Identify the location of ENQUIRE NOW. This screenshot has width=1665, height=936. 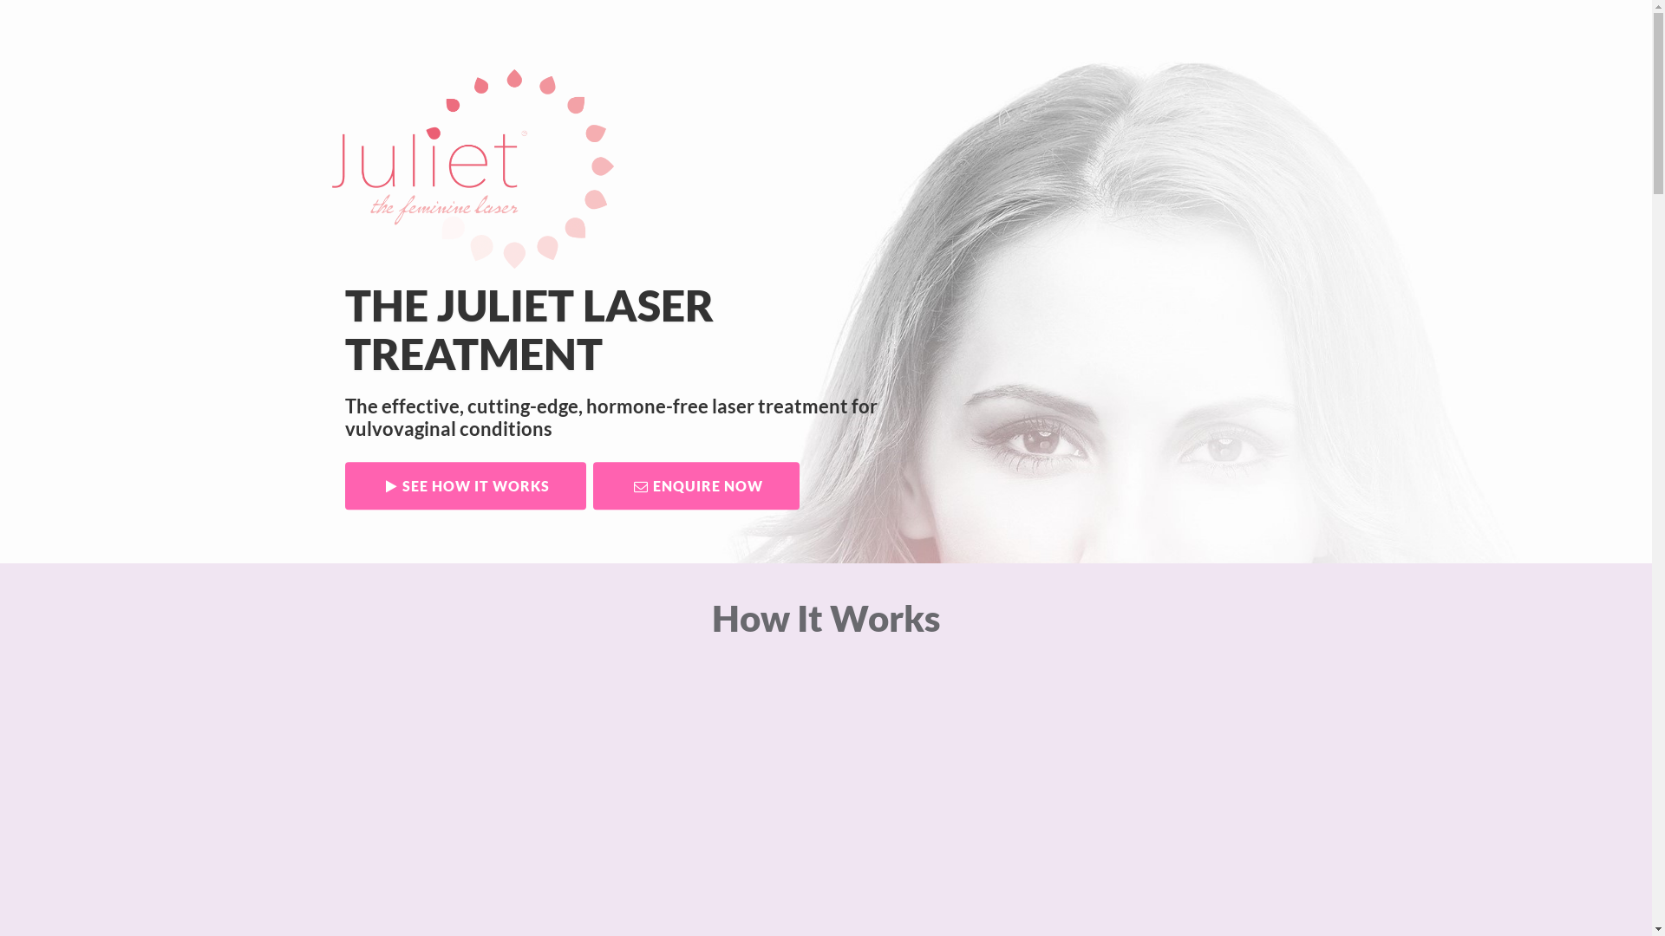
(696, 485).